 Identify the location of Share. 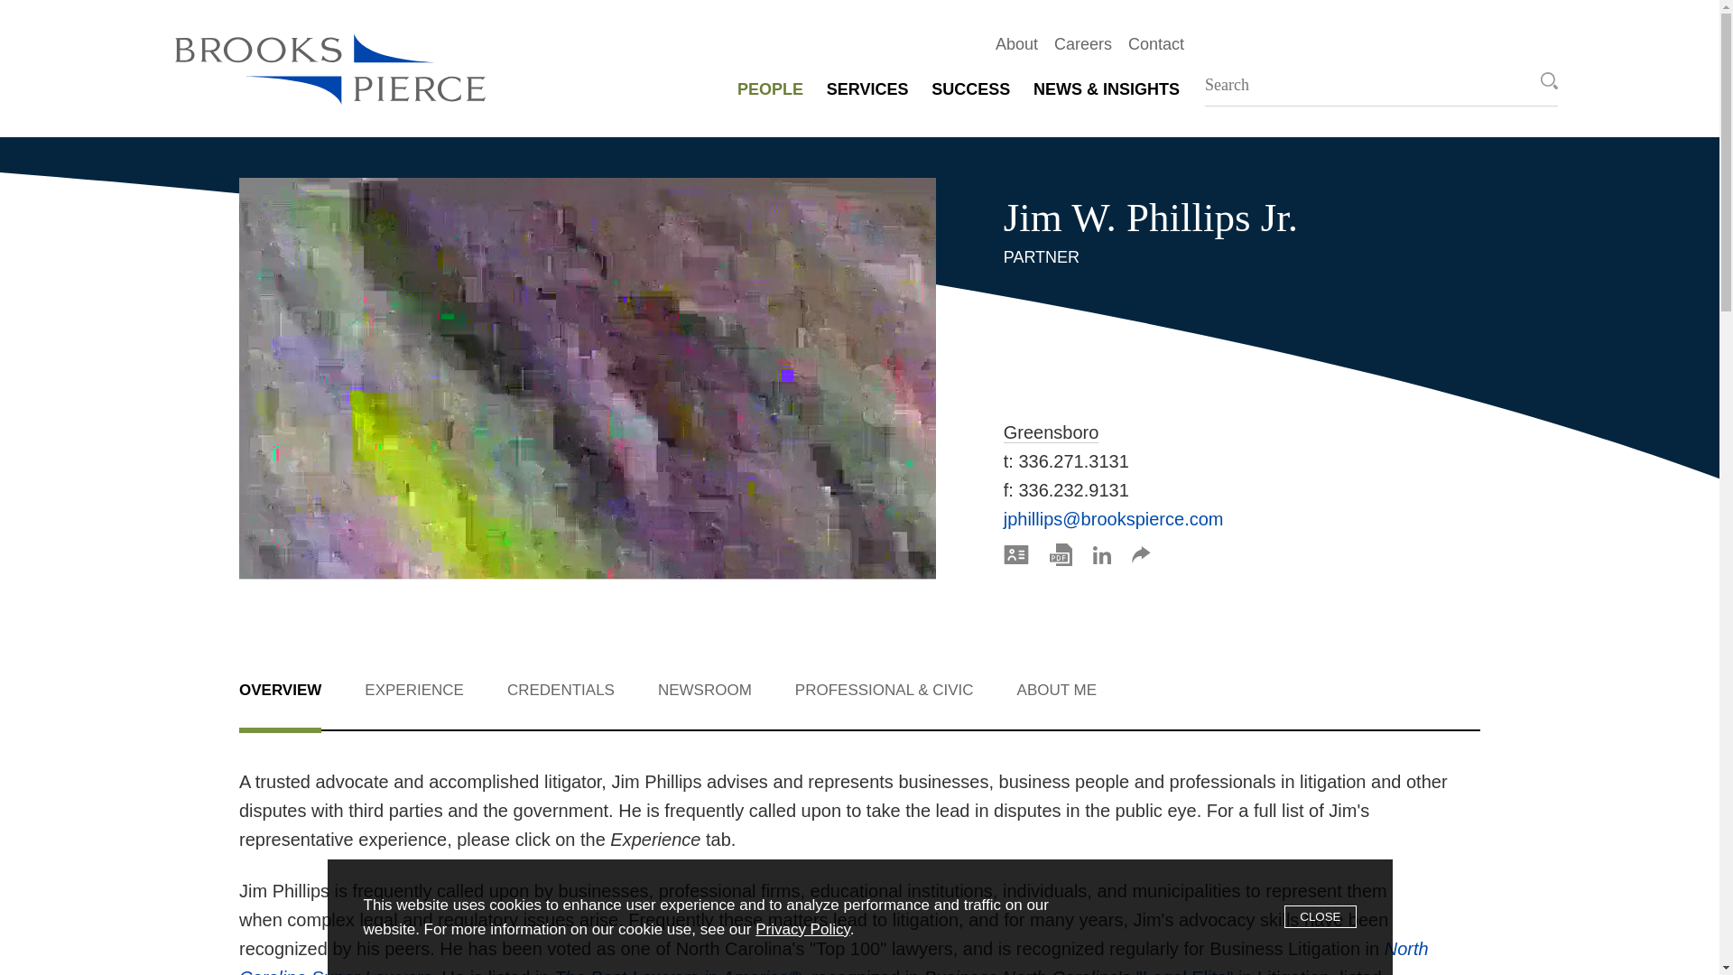
(1141, 554).